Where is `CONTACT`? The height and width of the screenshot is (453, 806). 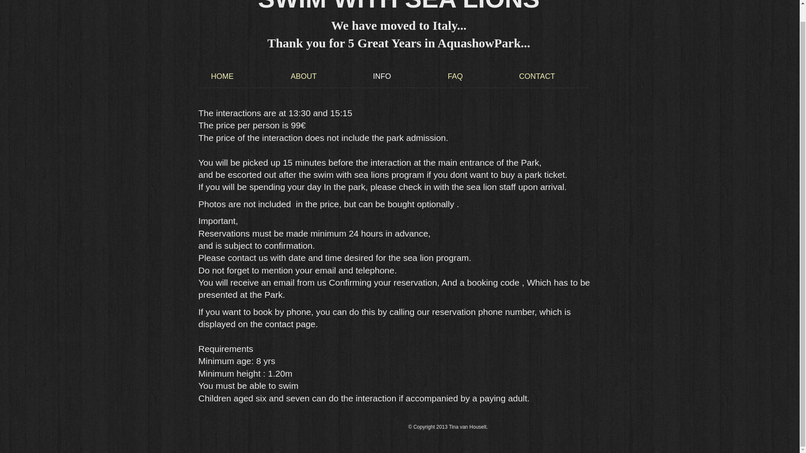 CONTACT is located at coordinates (558, 76).